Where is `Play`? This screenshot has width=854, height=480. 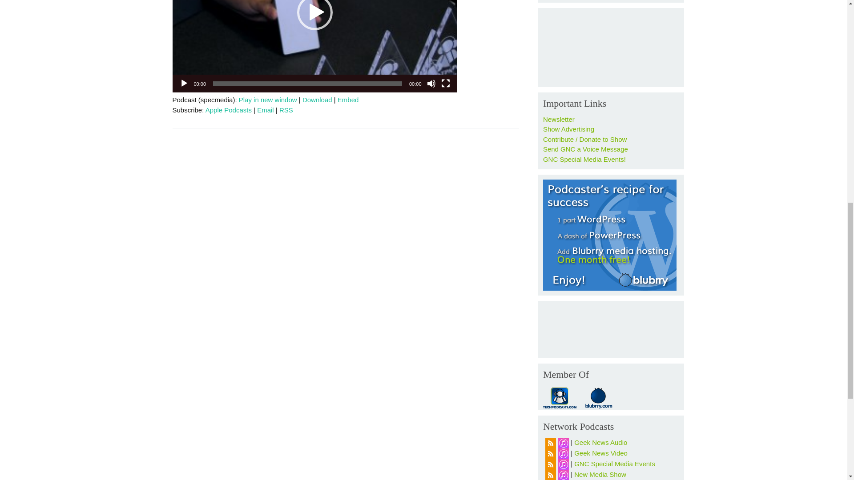 Play is located at coordinates (184, 84).